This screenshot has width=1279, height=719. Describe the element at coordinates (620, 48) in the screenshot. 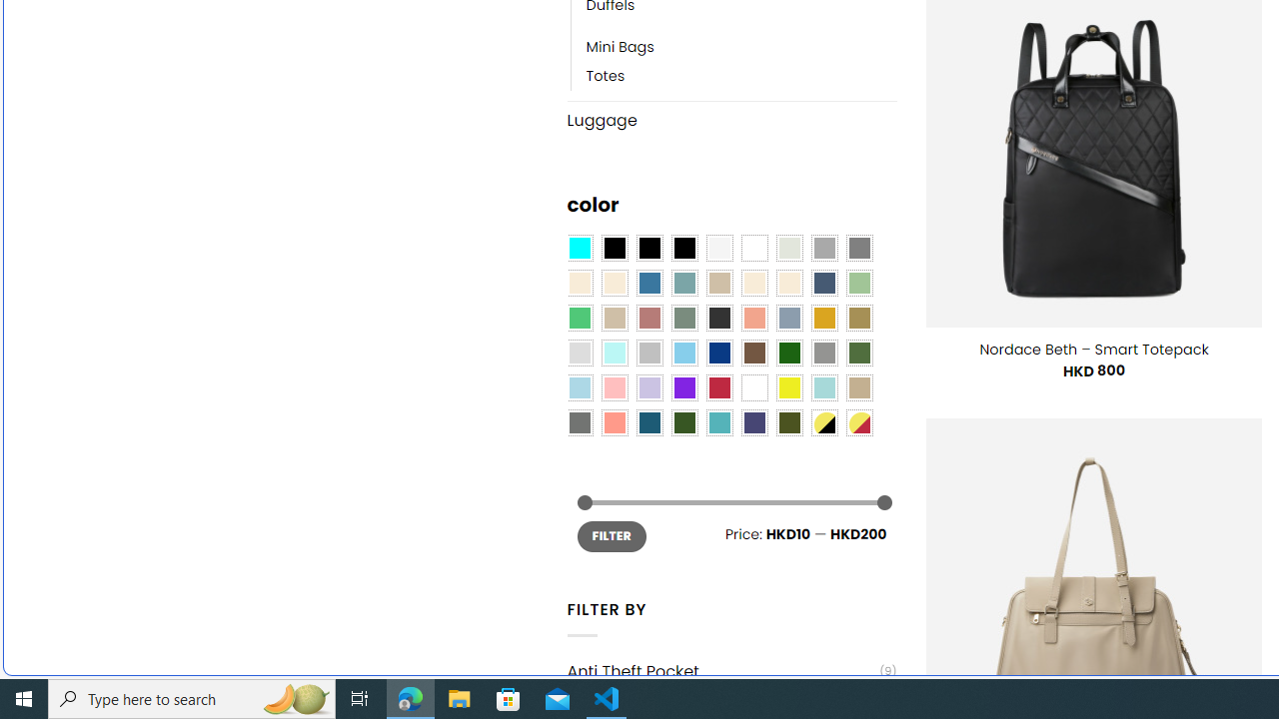

I see `Mini Bags` at that location.